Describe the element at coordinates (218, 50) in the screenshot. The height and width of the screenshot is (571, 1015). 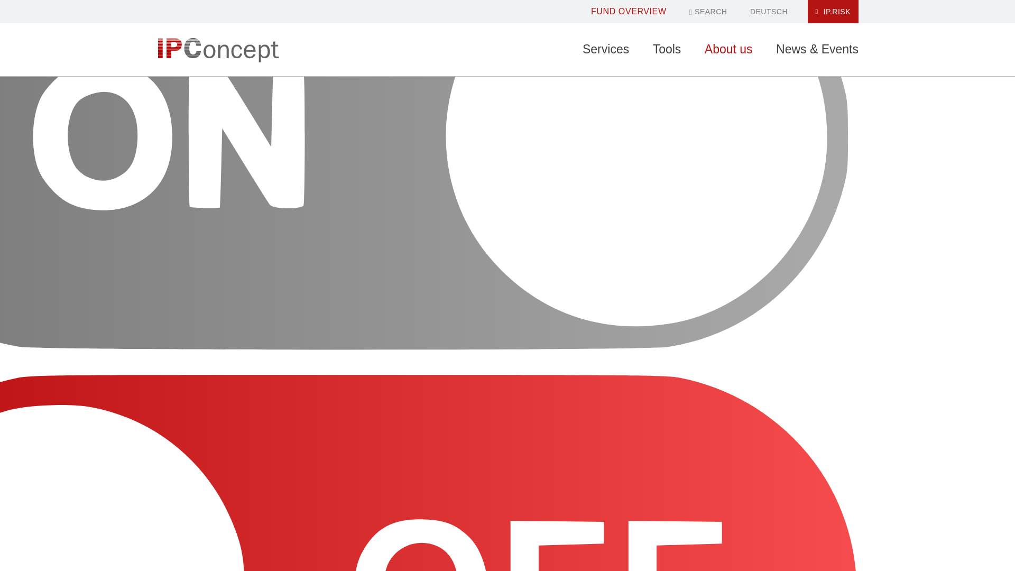
I see `Logo` at that location.